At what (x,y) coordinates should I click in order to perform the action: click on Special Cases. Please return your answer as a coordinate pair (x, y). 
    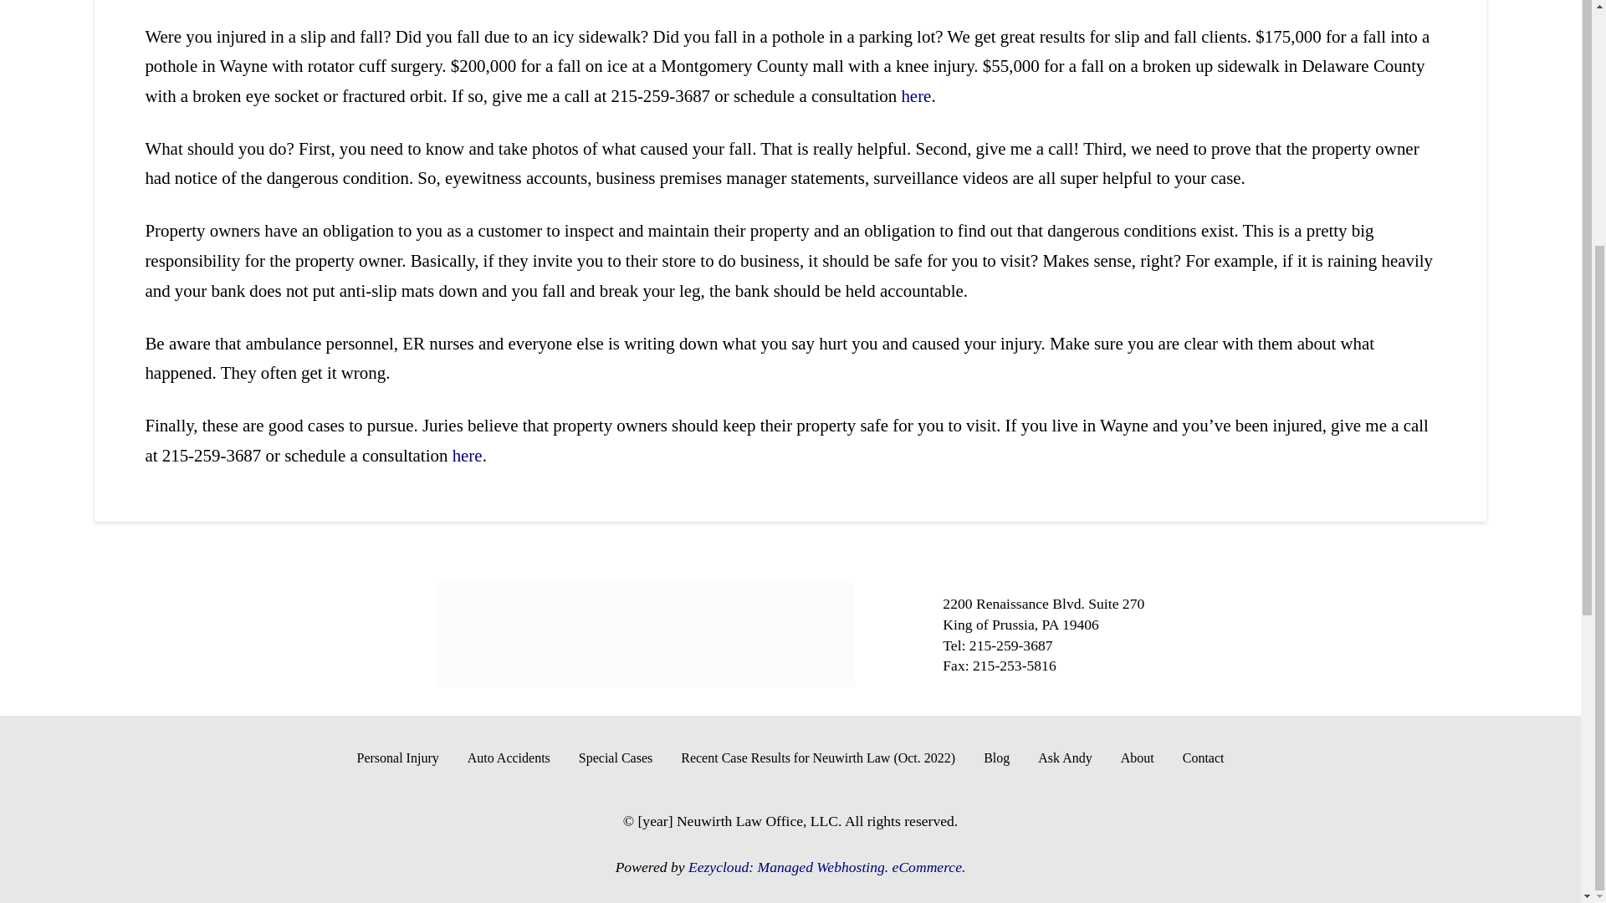
    Looking at the image, I should click on (616, 758).